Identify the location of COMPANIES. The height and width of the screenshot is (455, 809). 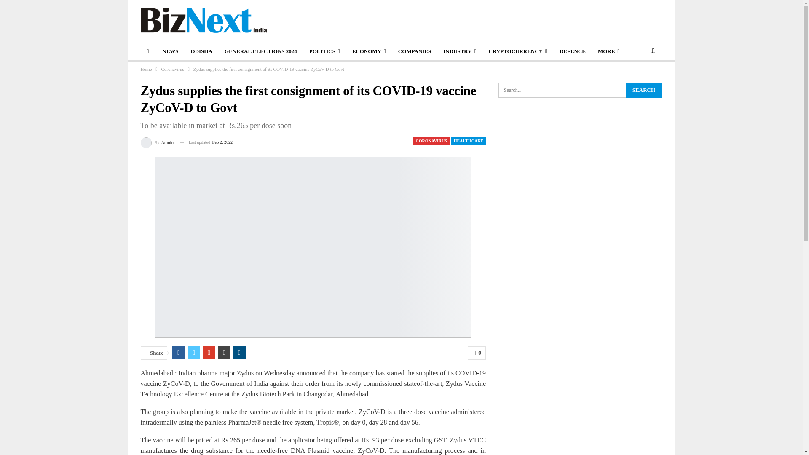
(415, 51).